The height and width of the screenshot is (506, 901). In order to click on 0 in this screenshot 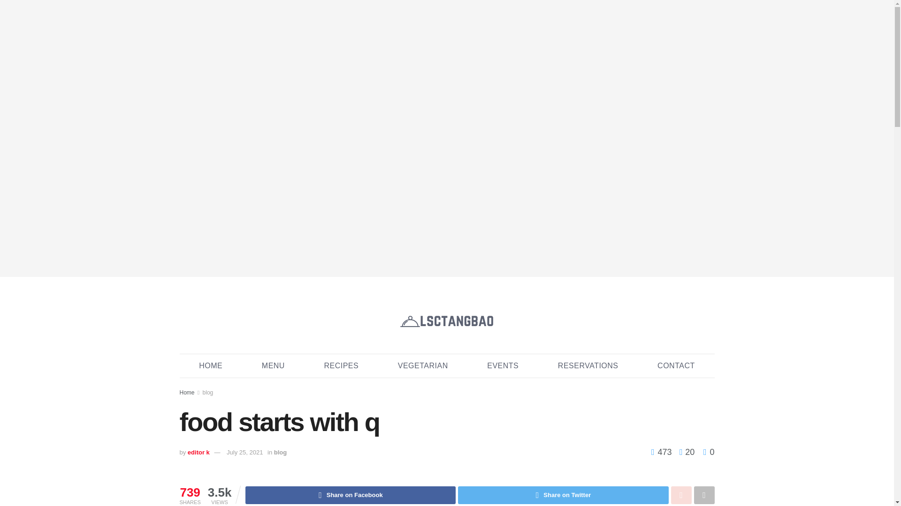, I will do `click(709, 452)`.